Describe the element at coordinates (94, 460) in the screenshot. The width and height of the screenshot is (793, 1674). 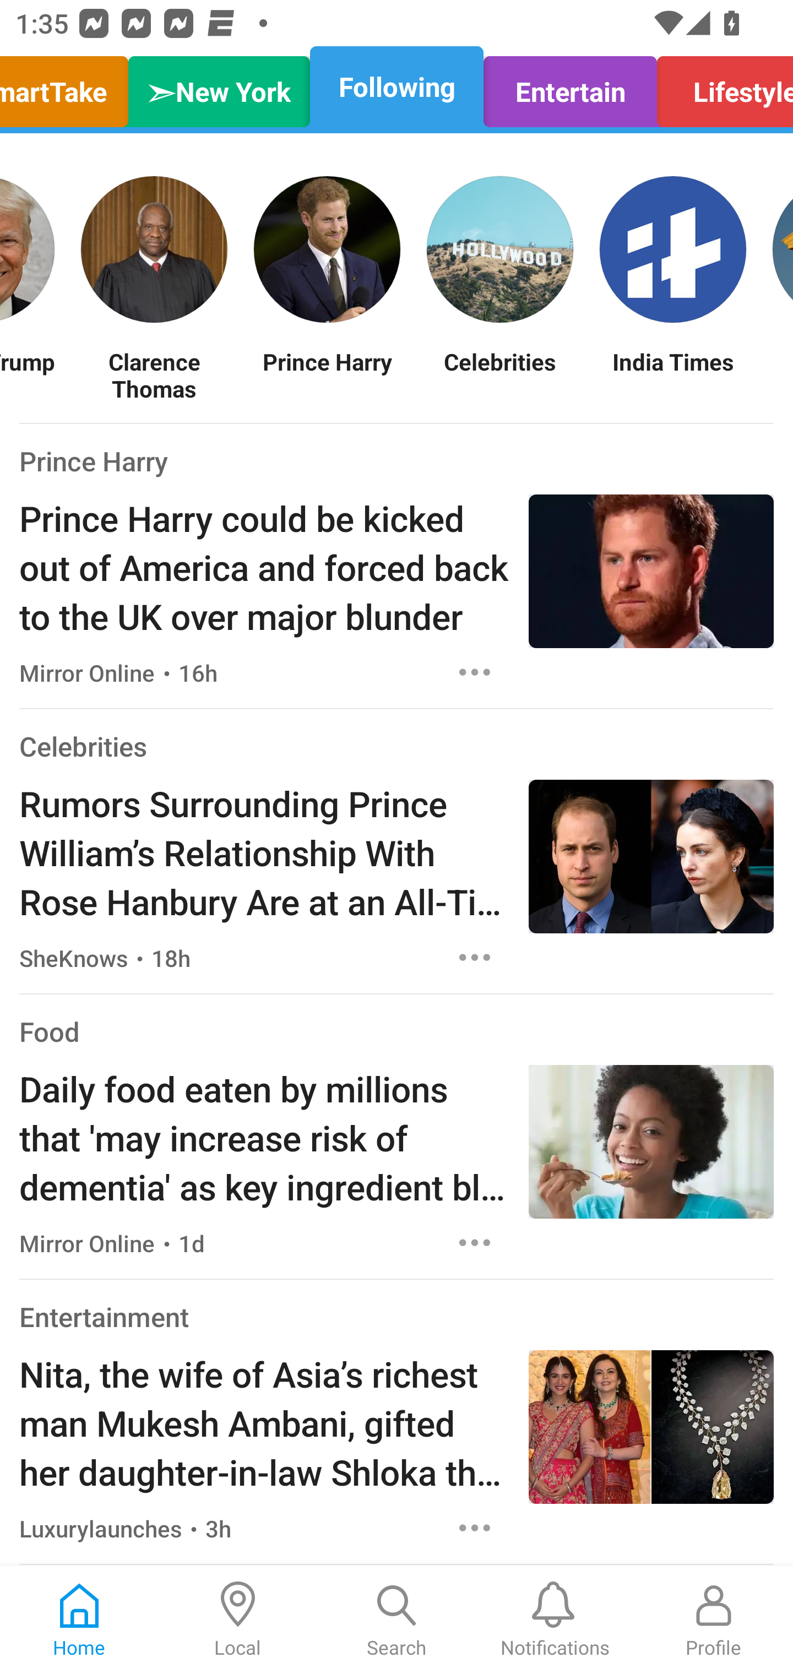
I see `Prince Harry` at that location.